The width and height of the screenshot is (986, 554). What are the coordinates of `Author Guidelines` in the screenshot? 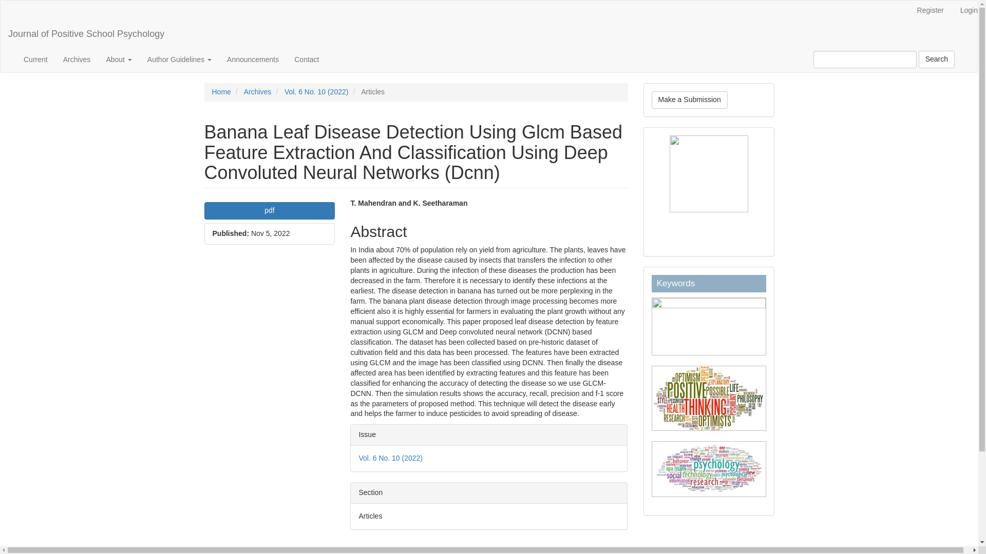 It's located at (179, 60).